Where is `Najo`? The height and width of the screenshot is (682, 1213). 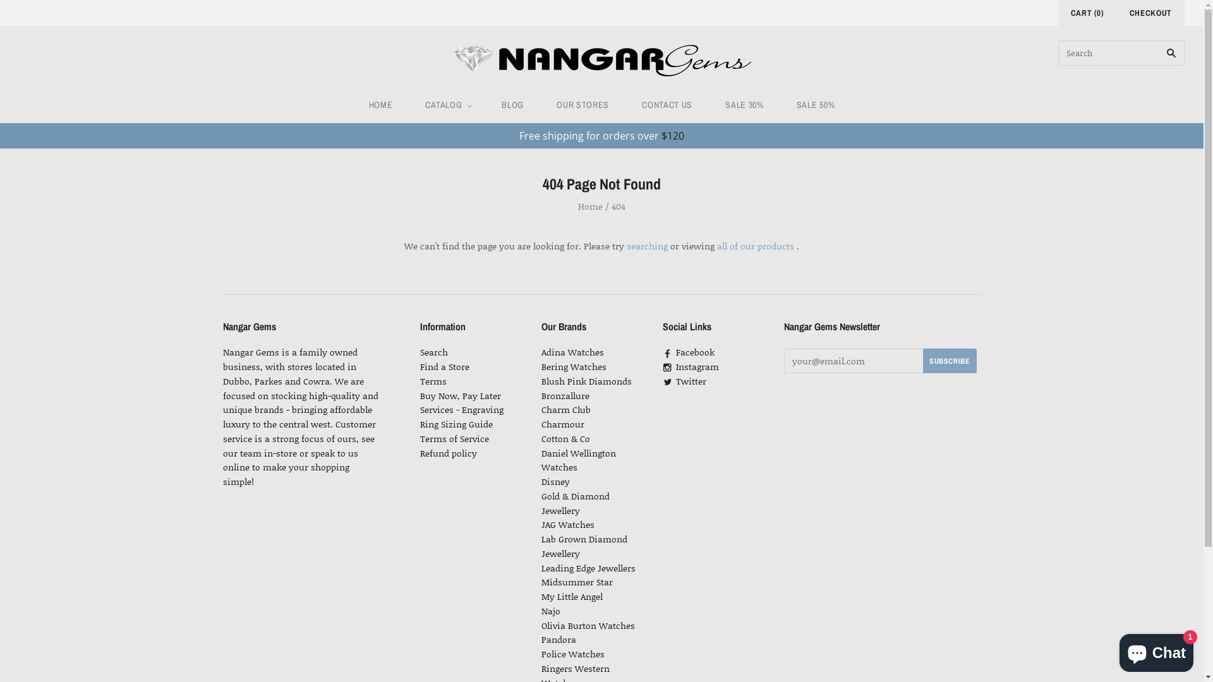
Najo is located at coordinates (550, 611).